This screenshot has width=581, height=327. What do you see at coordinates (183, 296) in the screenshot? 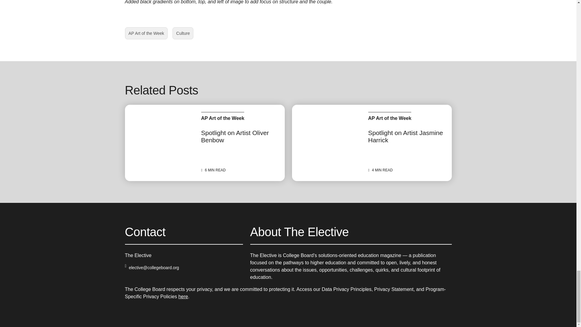
I see `here` at bounding box center [183, 296].